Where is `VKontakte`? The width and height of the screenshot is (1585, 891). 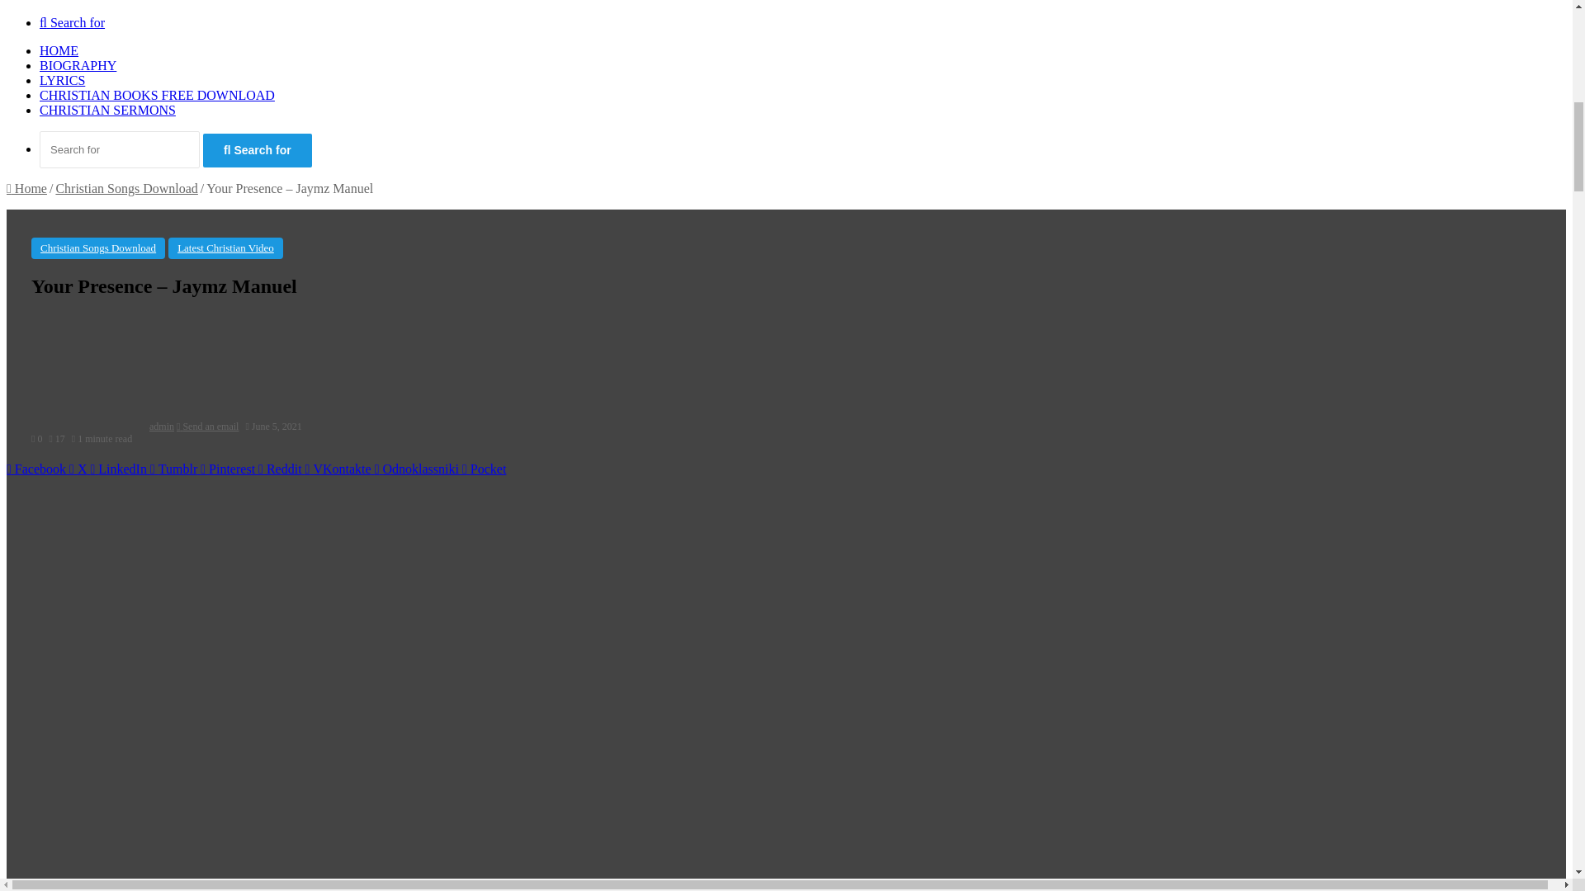
VKontakte is located at coordinates (340, 469).